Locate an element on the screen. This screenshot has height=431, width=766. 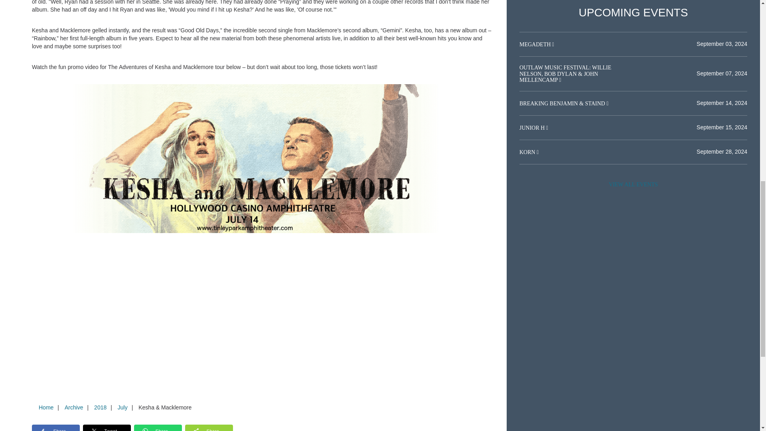
July is located at coordinates (122, 407).